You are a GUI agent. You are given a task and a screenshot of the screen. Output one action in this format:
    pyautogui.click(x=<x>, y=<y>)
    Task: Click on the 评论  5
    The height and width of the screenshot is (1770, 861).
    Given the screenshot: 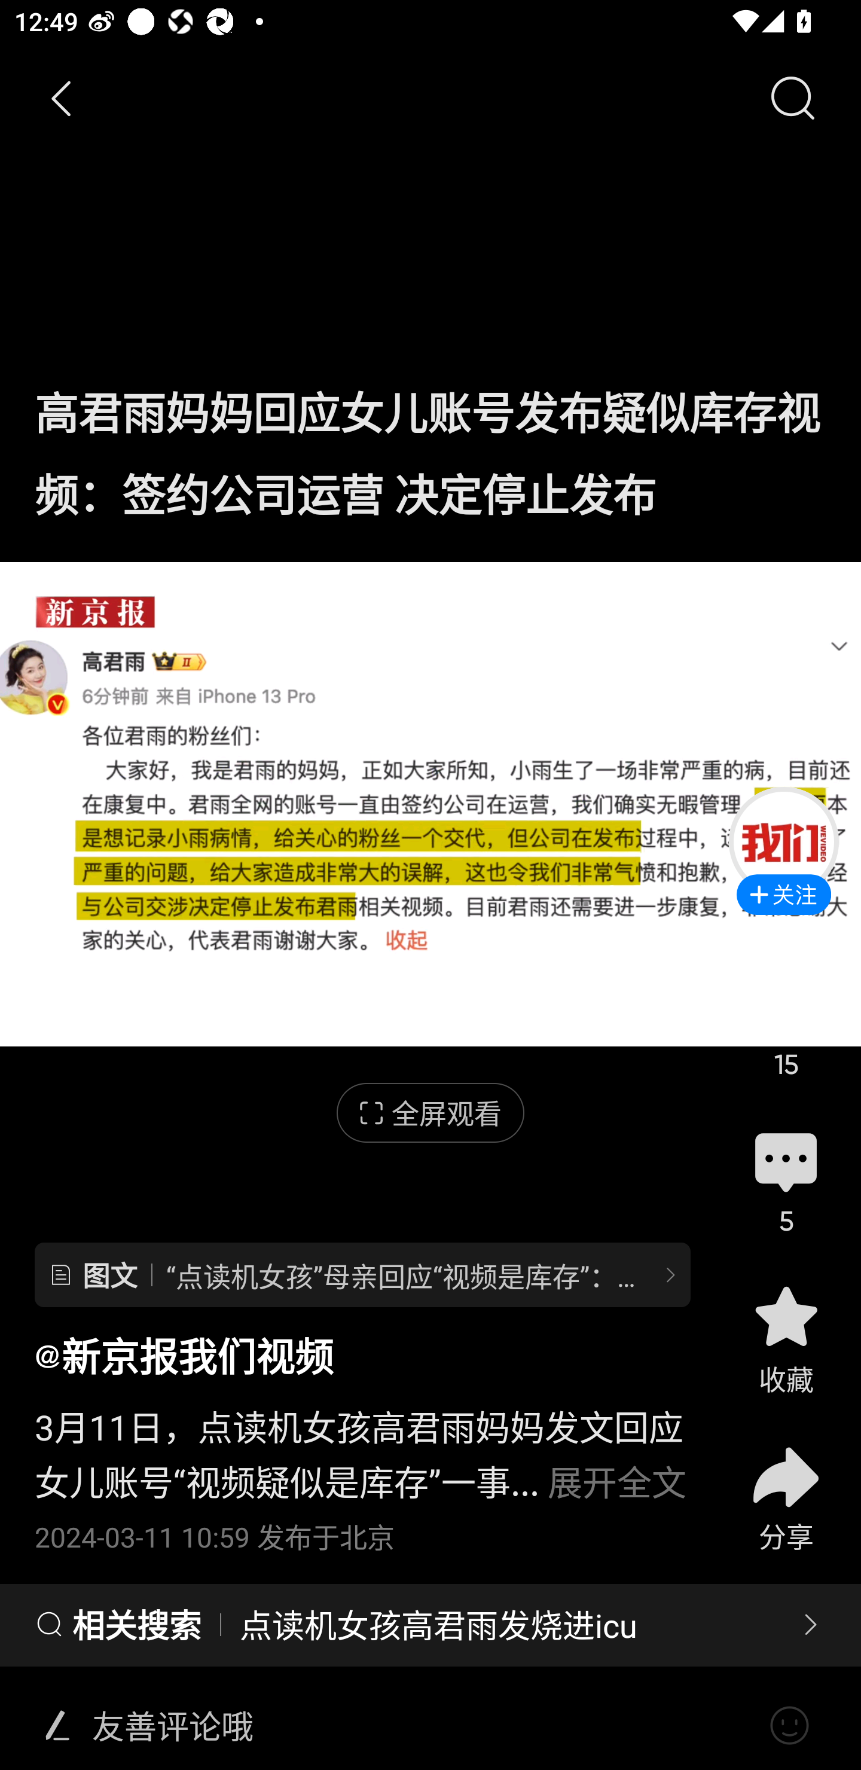 What is the action you would take?
    pyautogui.click(x=786, y=1180)
    